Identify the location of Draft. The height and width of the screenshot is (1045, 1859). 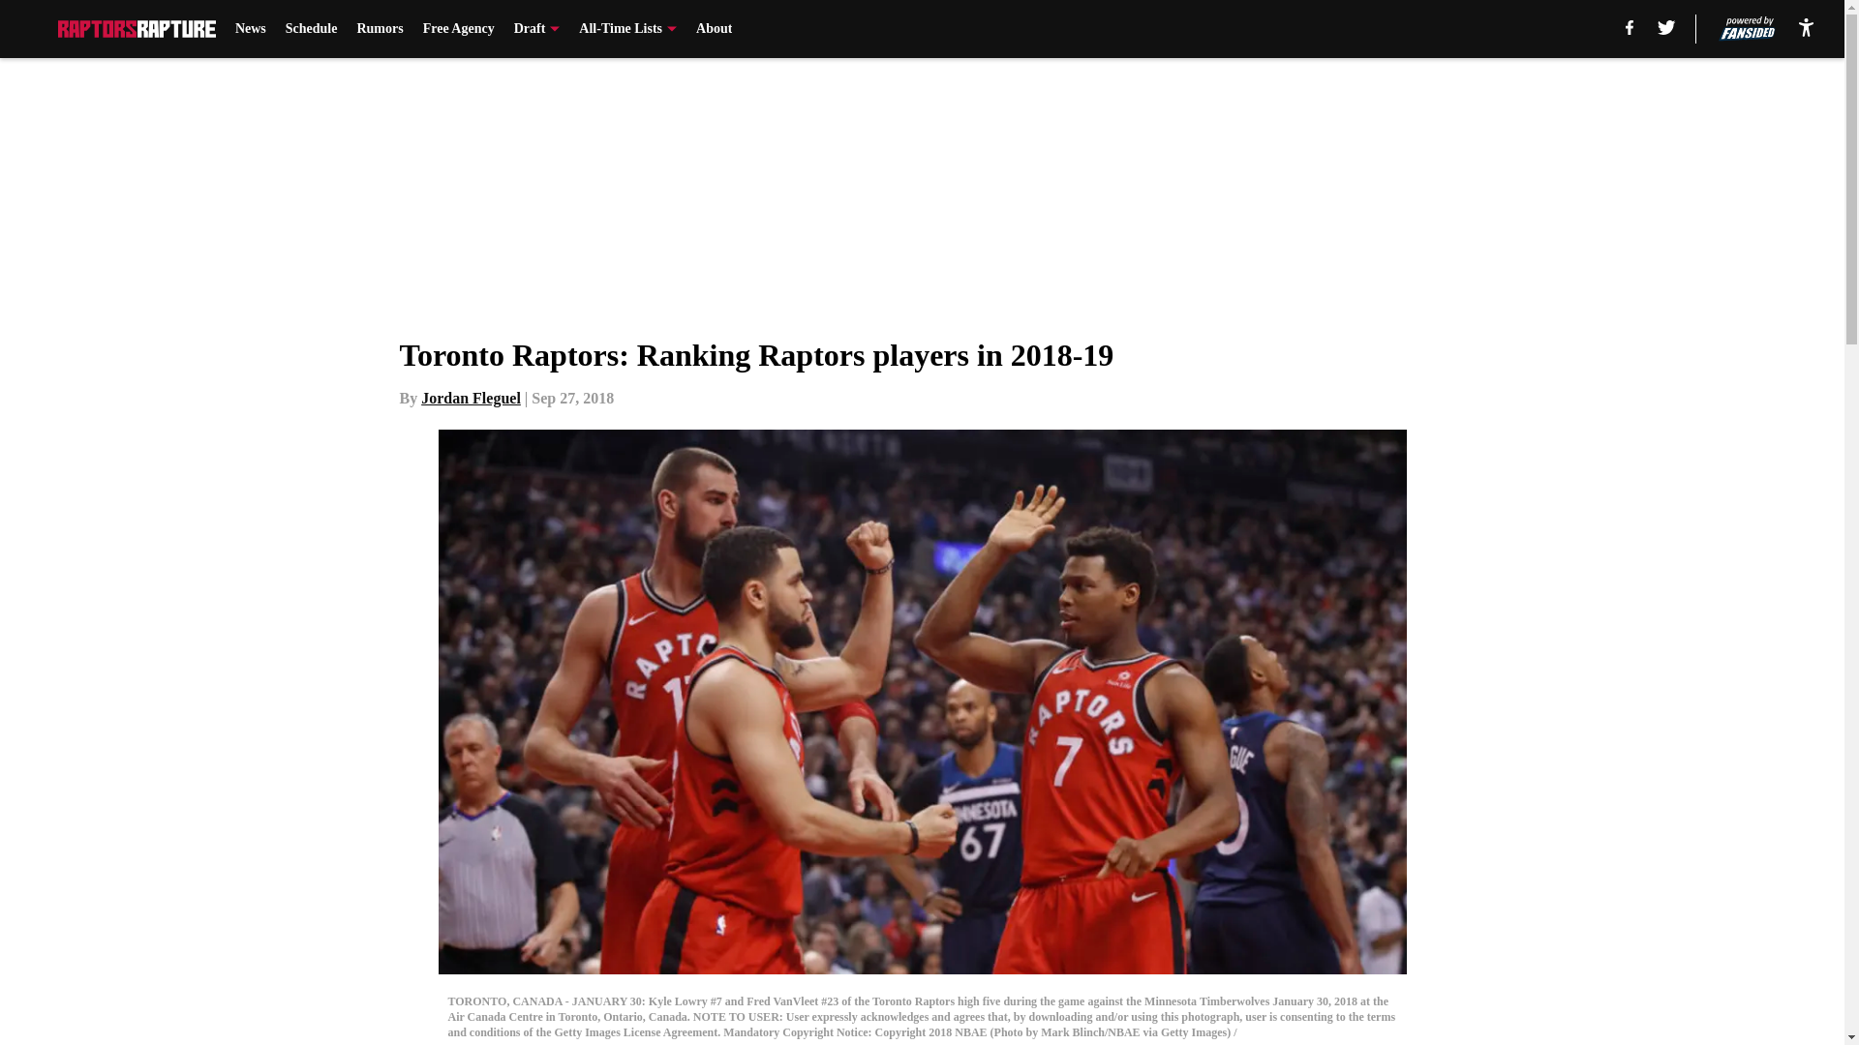
(537, 29).